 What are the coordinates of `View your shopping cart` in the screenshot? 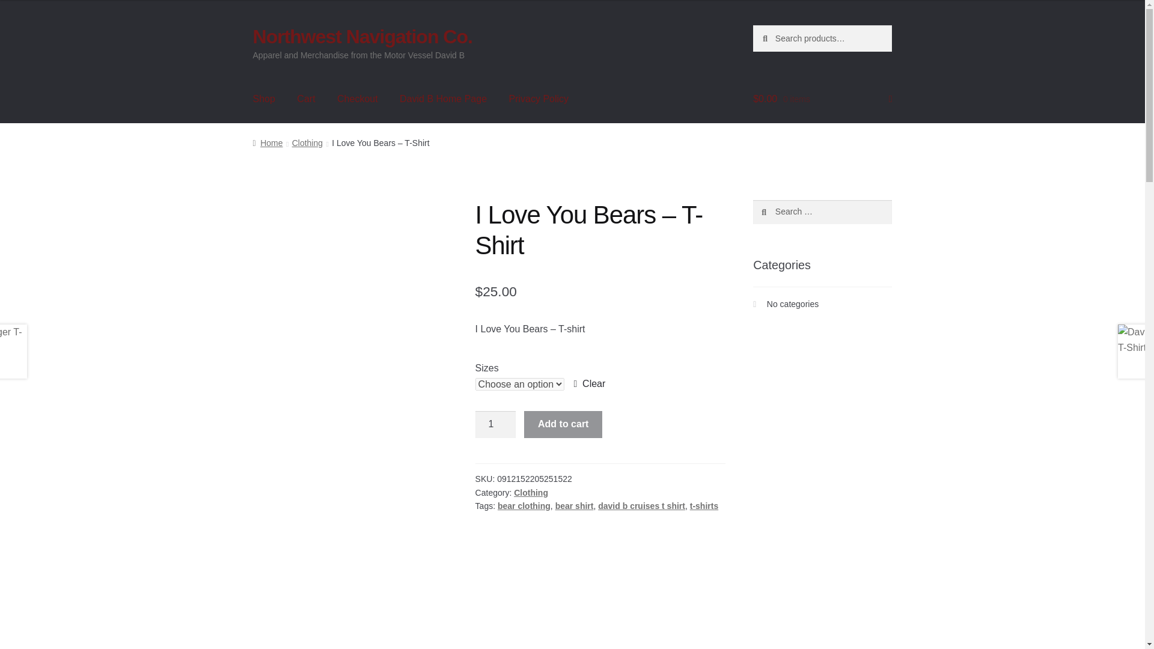 It's located at (822, 99).